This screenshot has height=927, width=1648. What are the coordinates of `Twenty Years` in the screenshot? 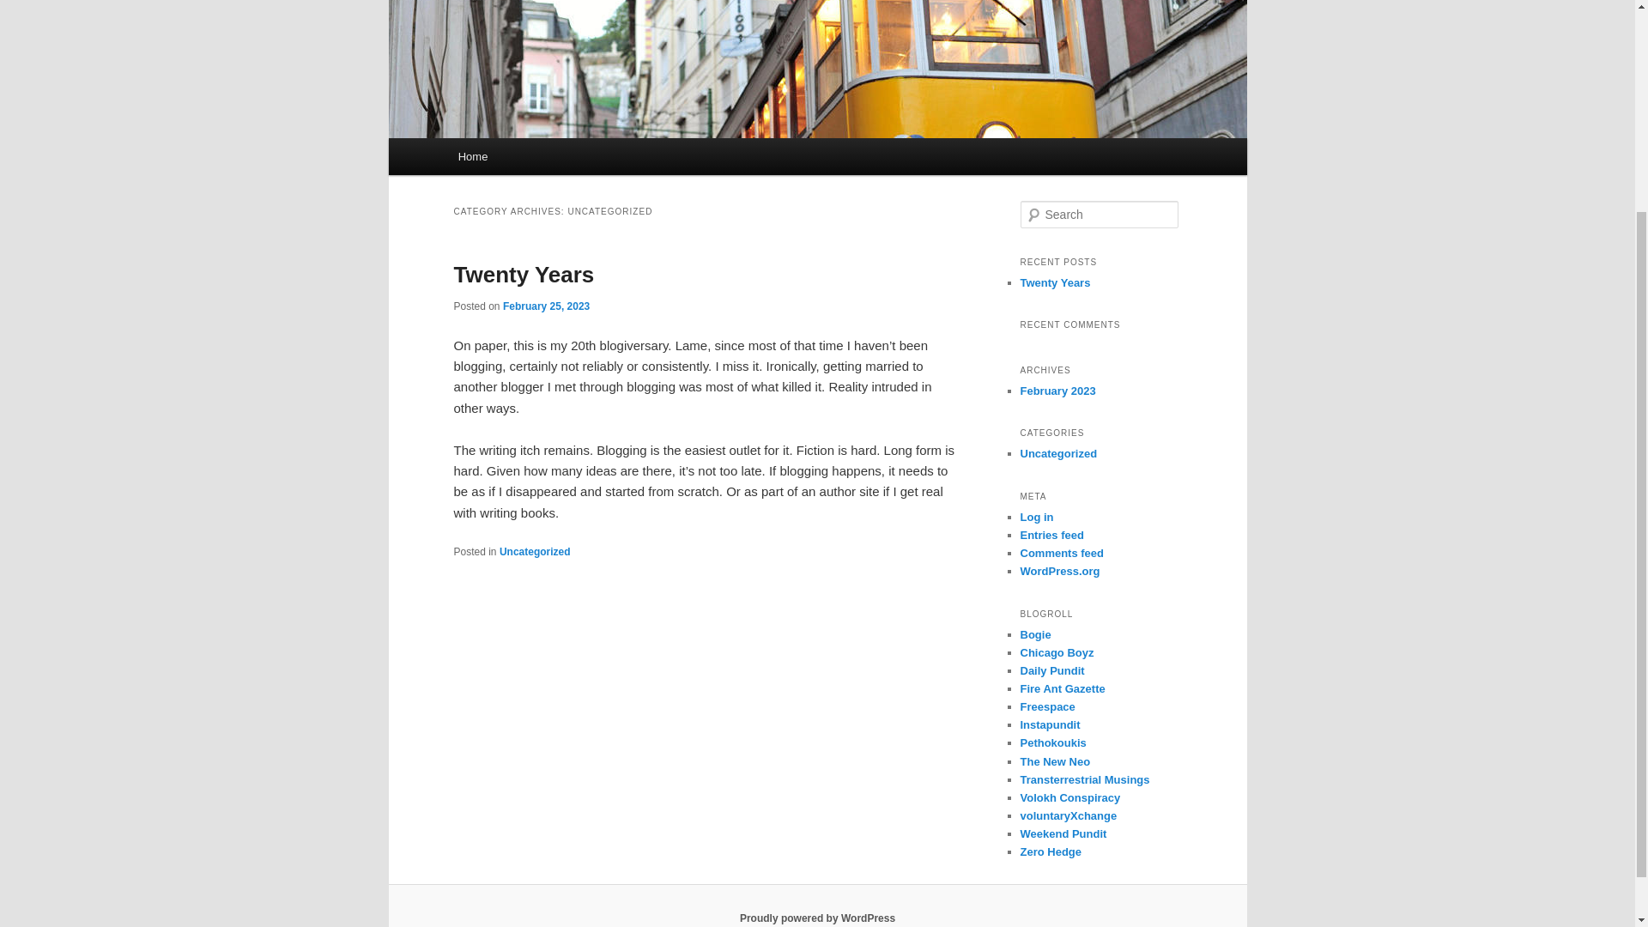 It's located at (1054, 282).